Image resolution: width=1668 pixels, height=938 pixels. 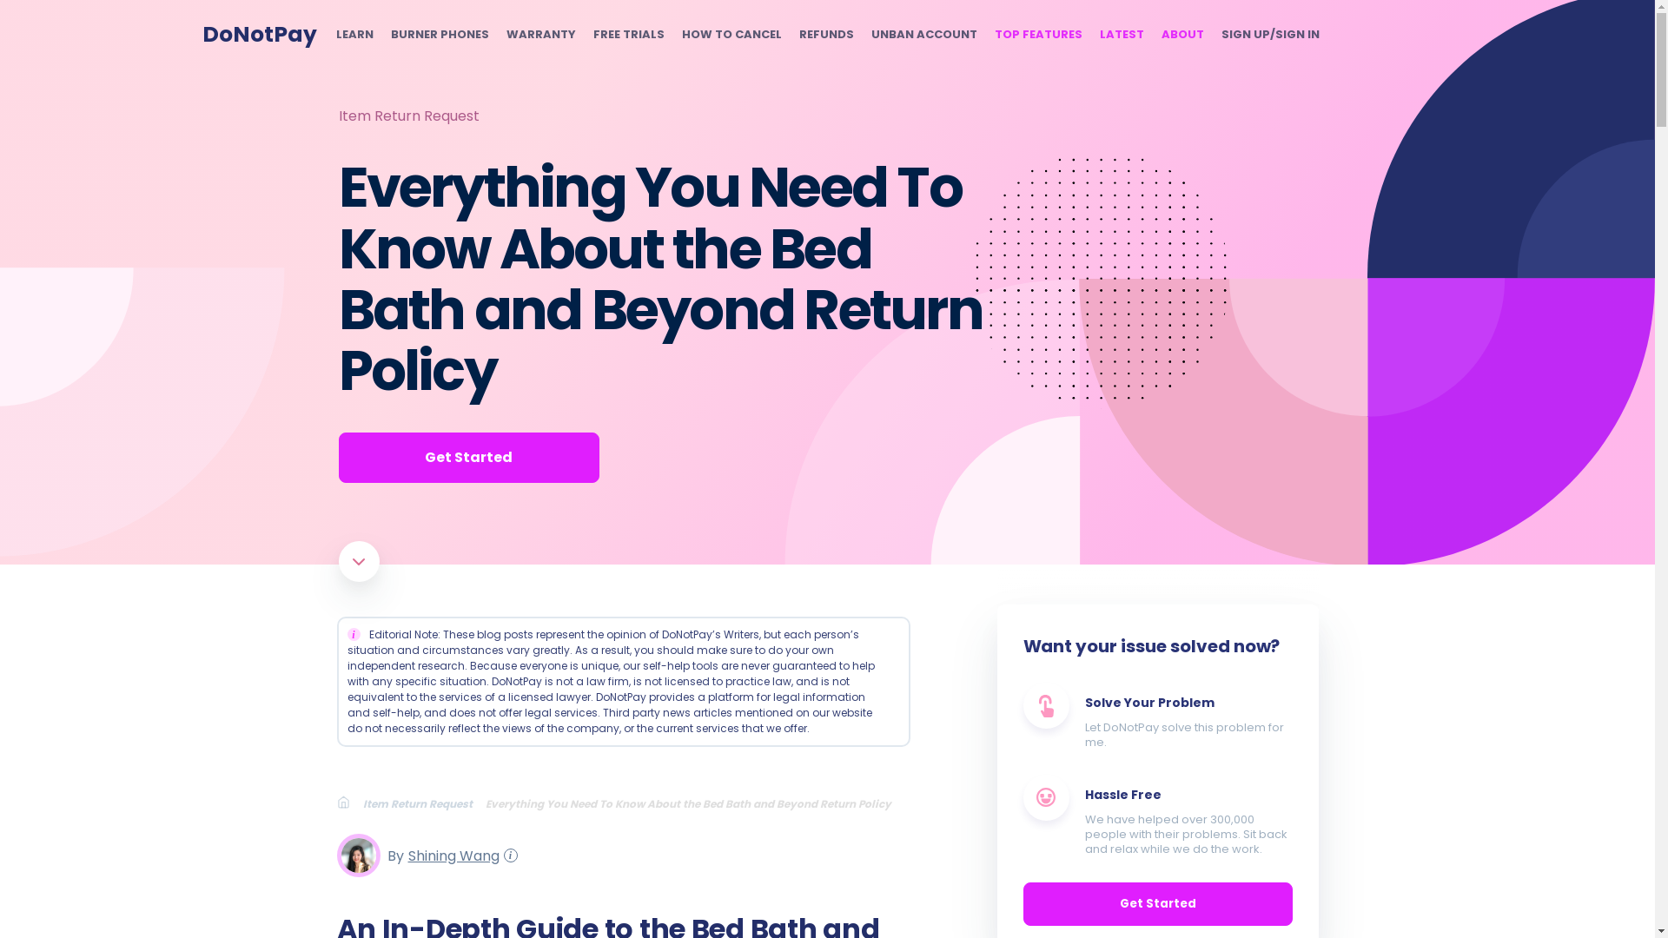 What do you see at coordinates (1122, 35) in the screenshot?
I see `LATEST` at bounding box center [1122, 35].